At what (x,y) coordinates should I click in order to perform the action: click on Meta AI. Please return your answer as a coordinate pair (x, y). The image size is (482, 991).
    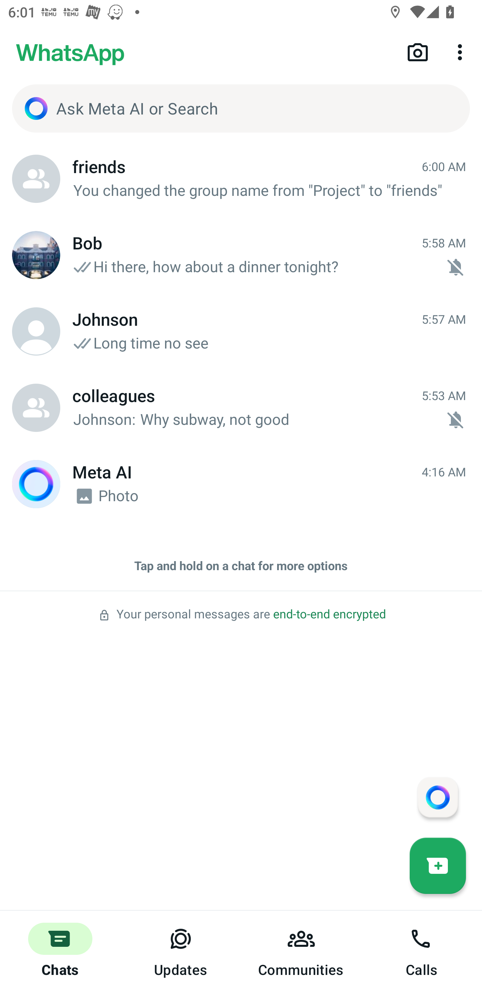
    Looking at the image, I should click on (36, 484).